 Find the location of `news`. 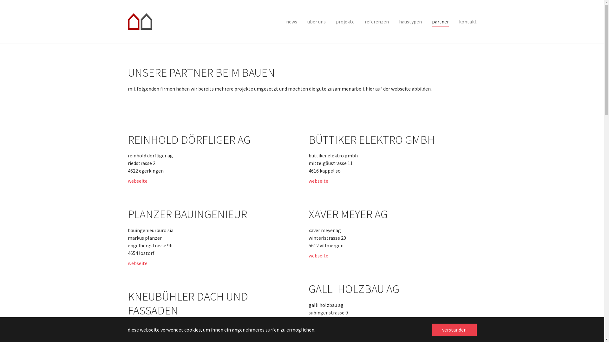

news is located at coordinates (292, 22).